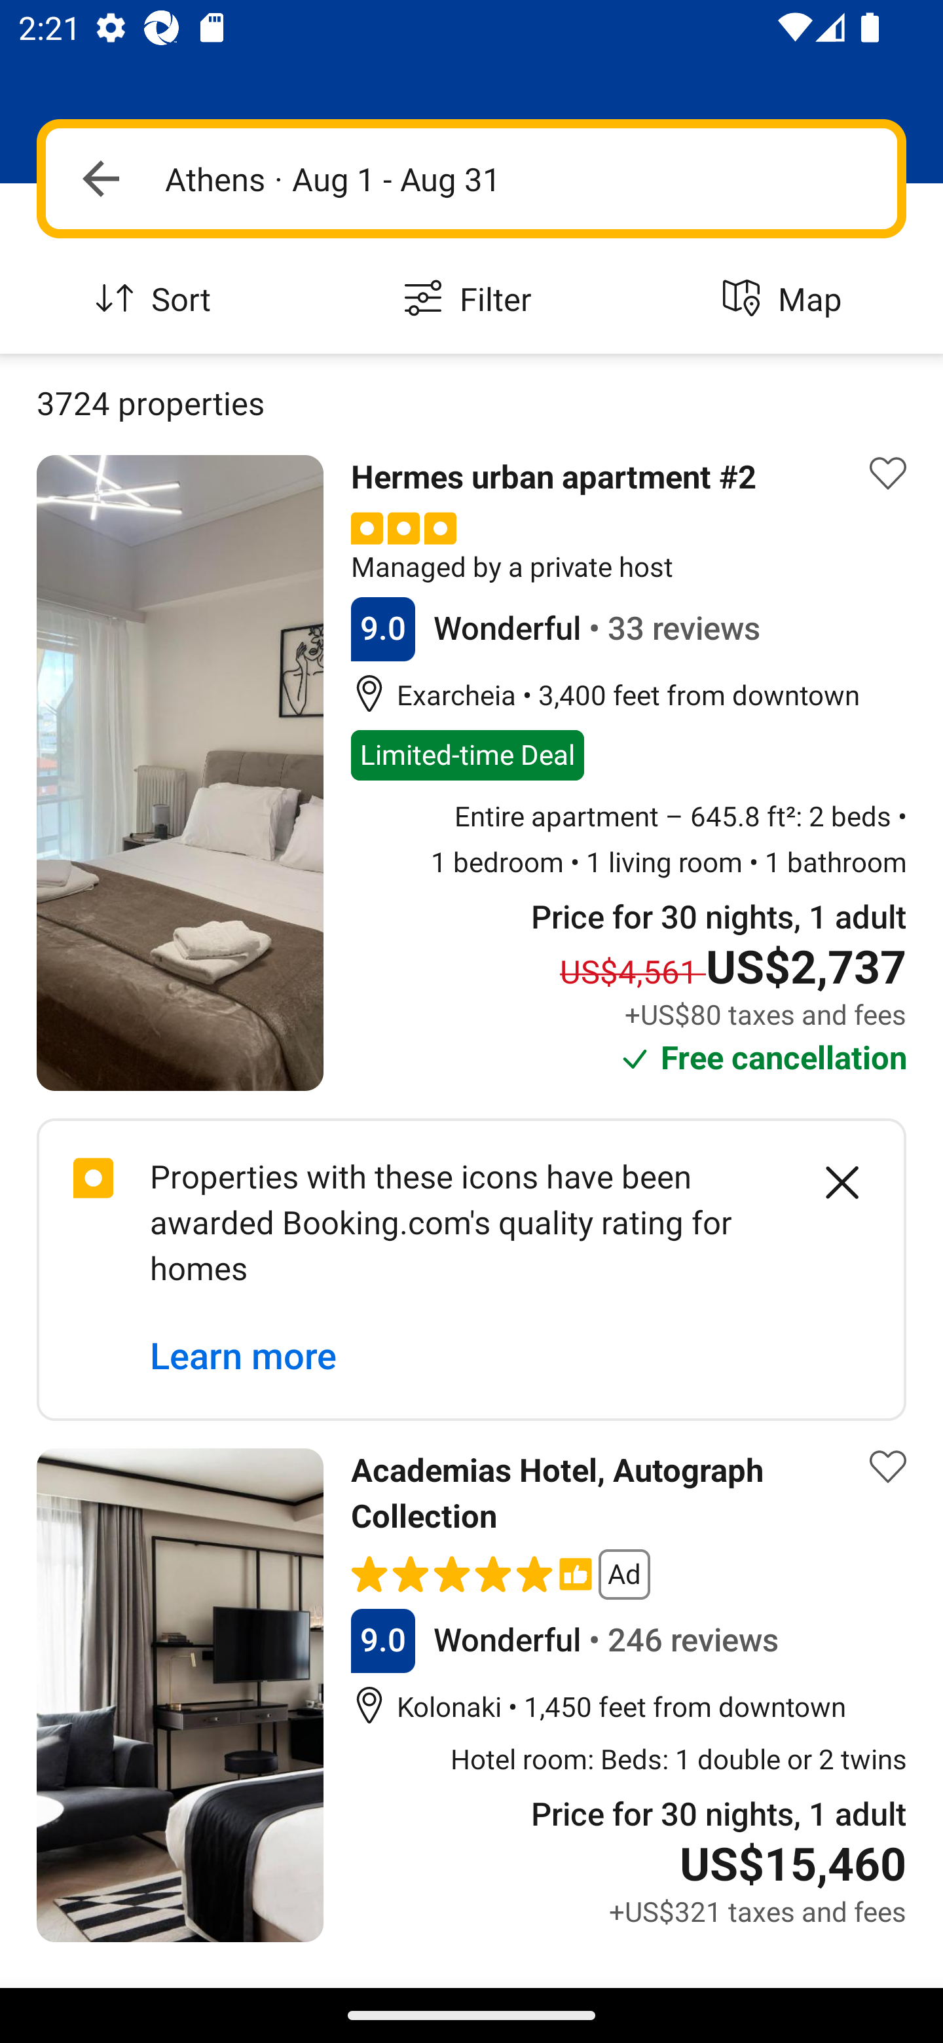 Image resolution: width=943 pixels, height=2043 pixels. I want to click on Filter, so click(471, 300).